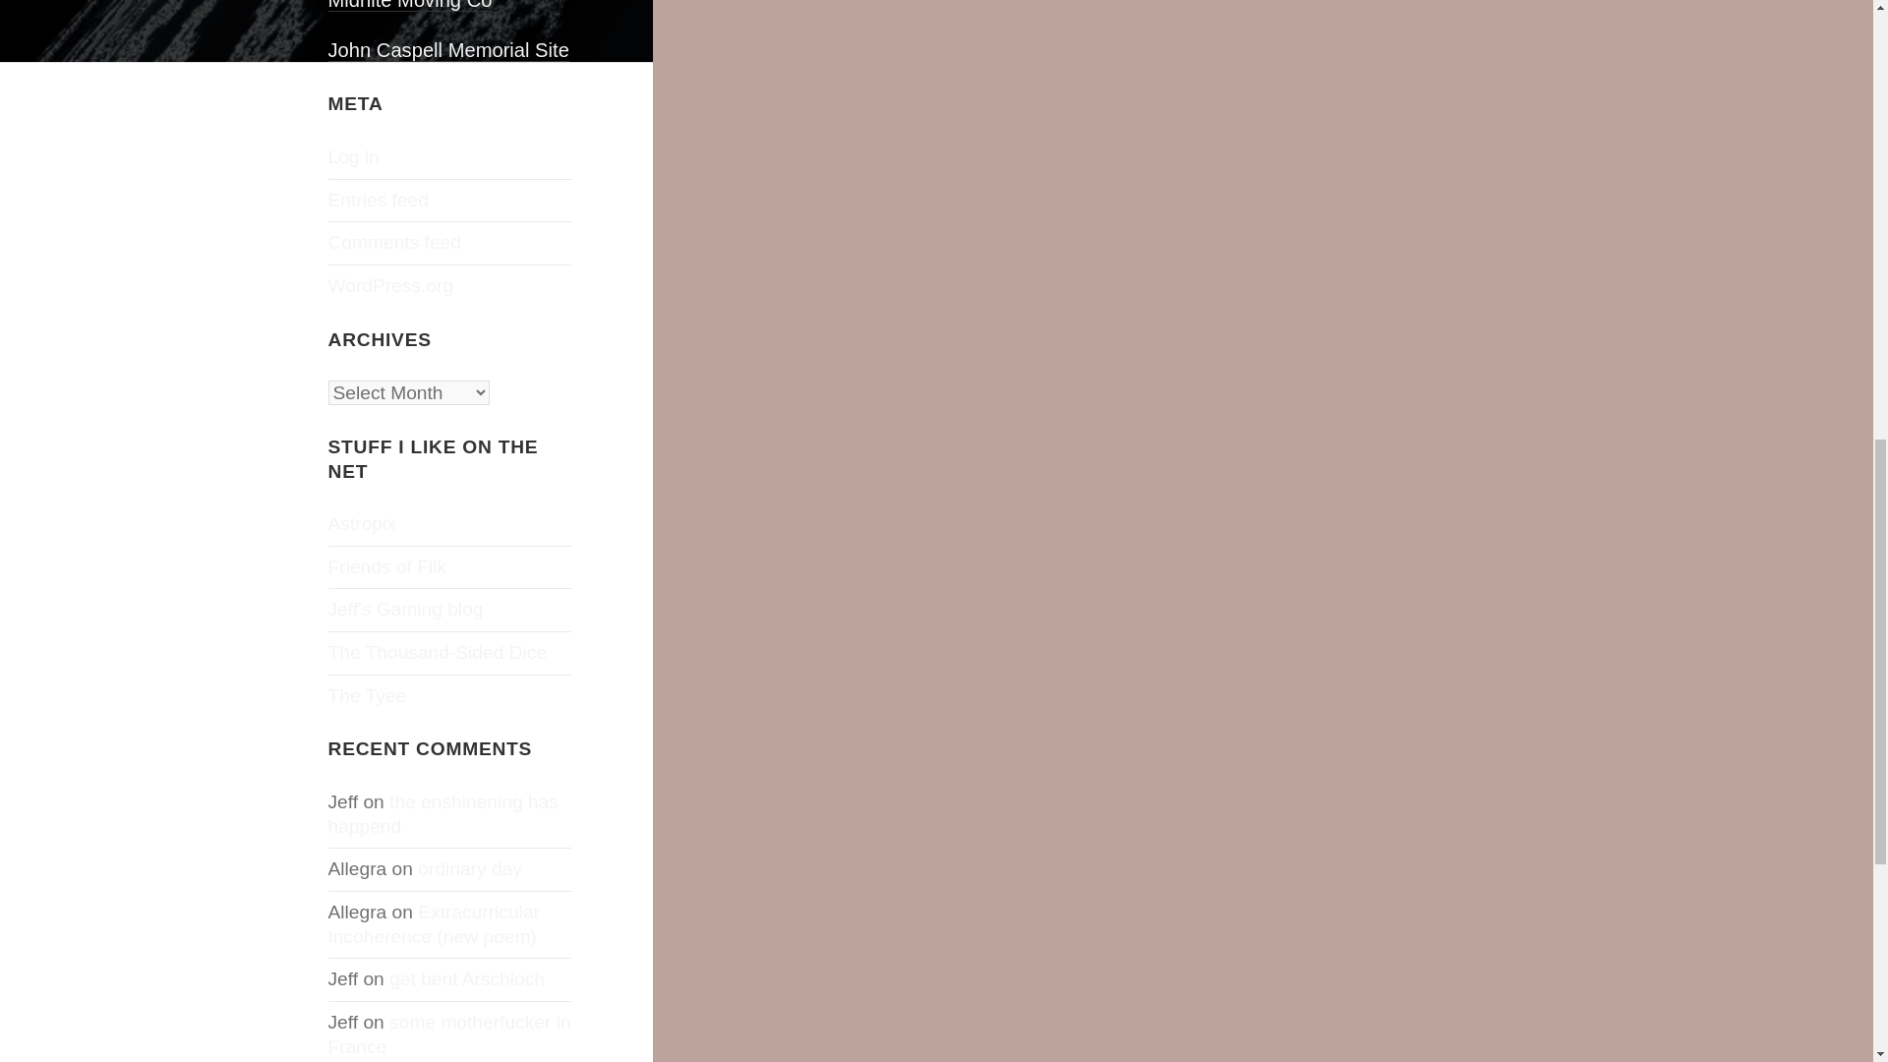 The width and height of the screenshot is (1888, 1062). What do you see at coordinates (438, 652) in the screenshot?
I see `The Thousand-Sided Dice` at bounding box center [438, 652].